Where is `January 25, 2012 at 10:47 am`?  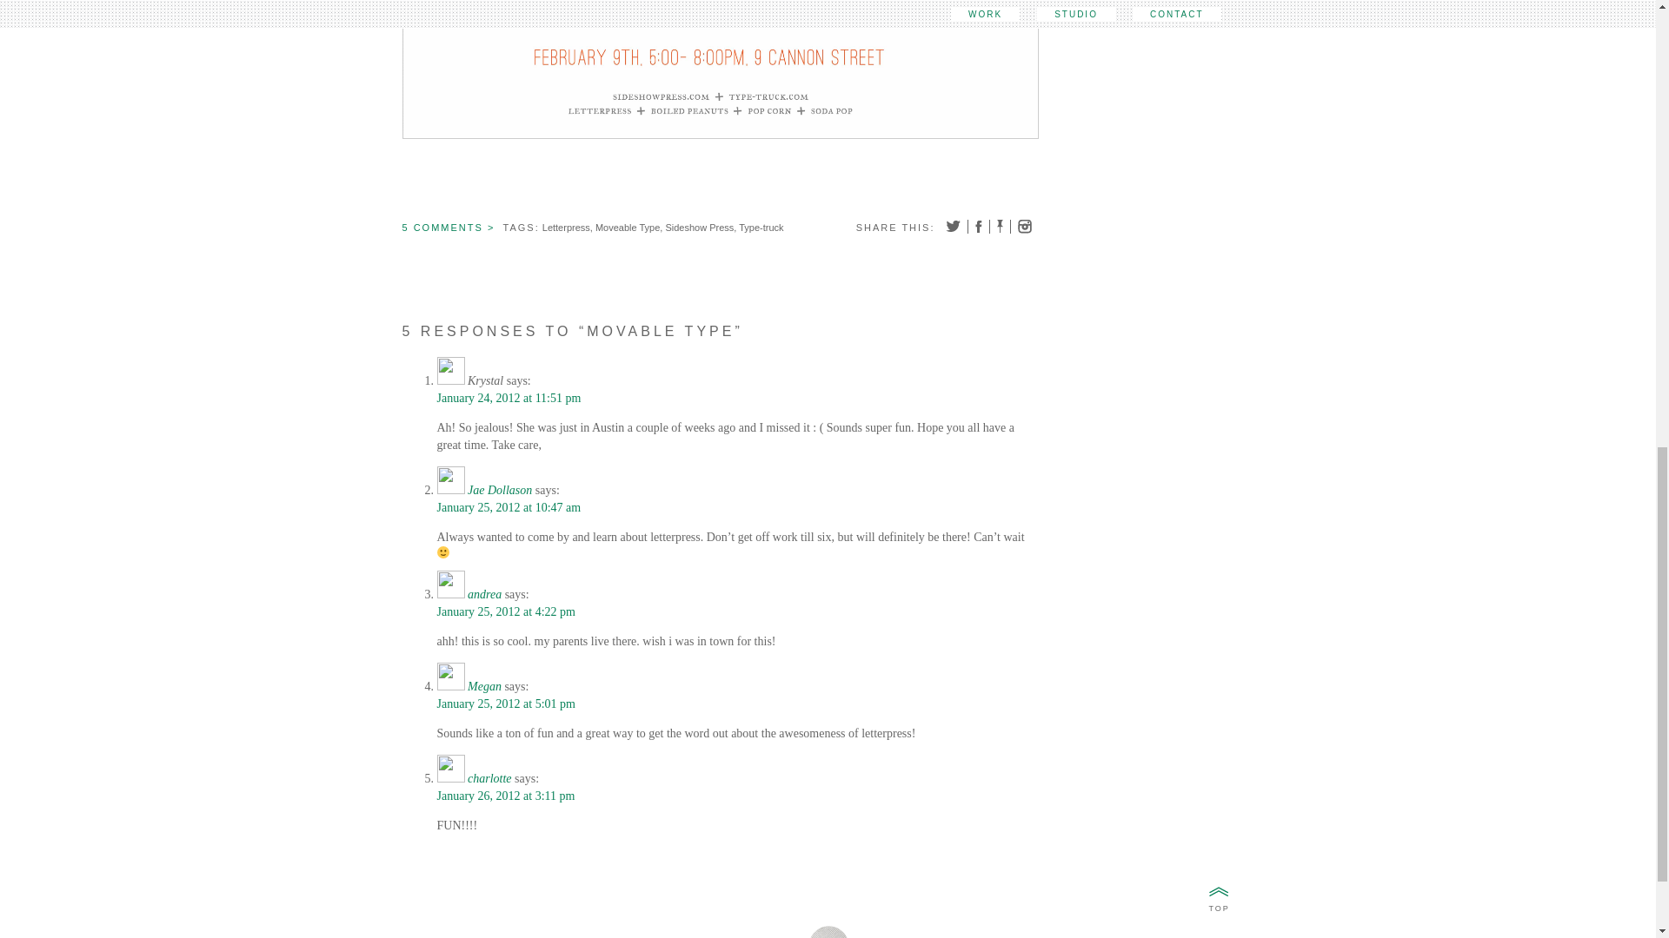
January 25, 2012 at 10:47 am is located at coordinates (508, 507).